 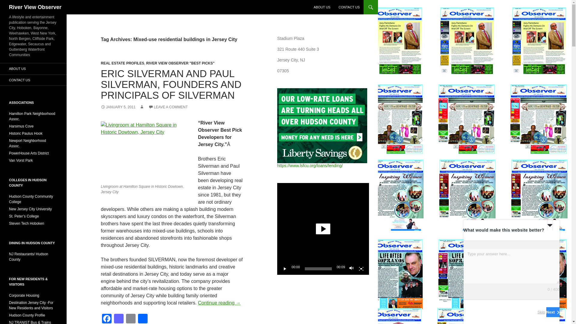 What do you see at coordinates (35, 7) in the screenshot?
I see `River View Observer` at bounding box center [35, 7].